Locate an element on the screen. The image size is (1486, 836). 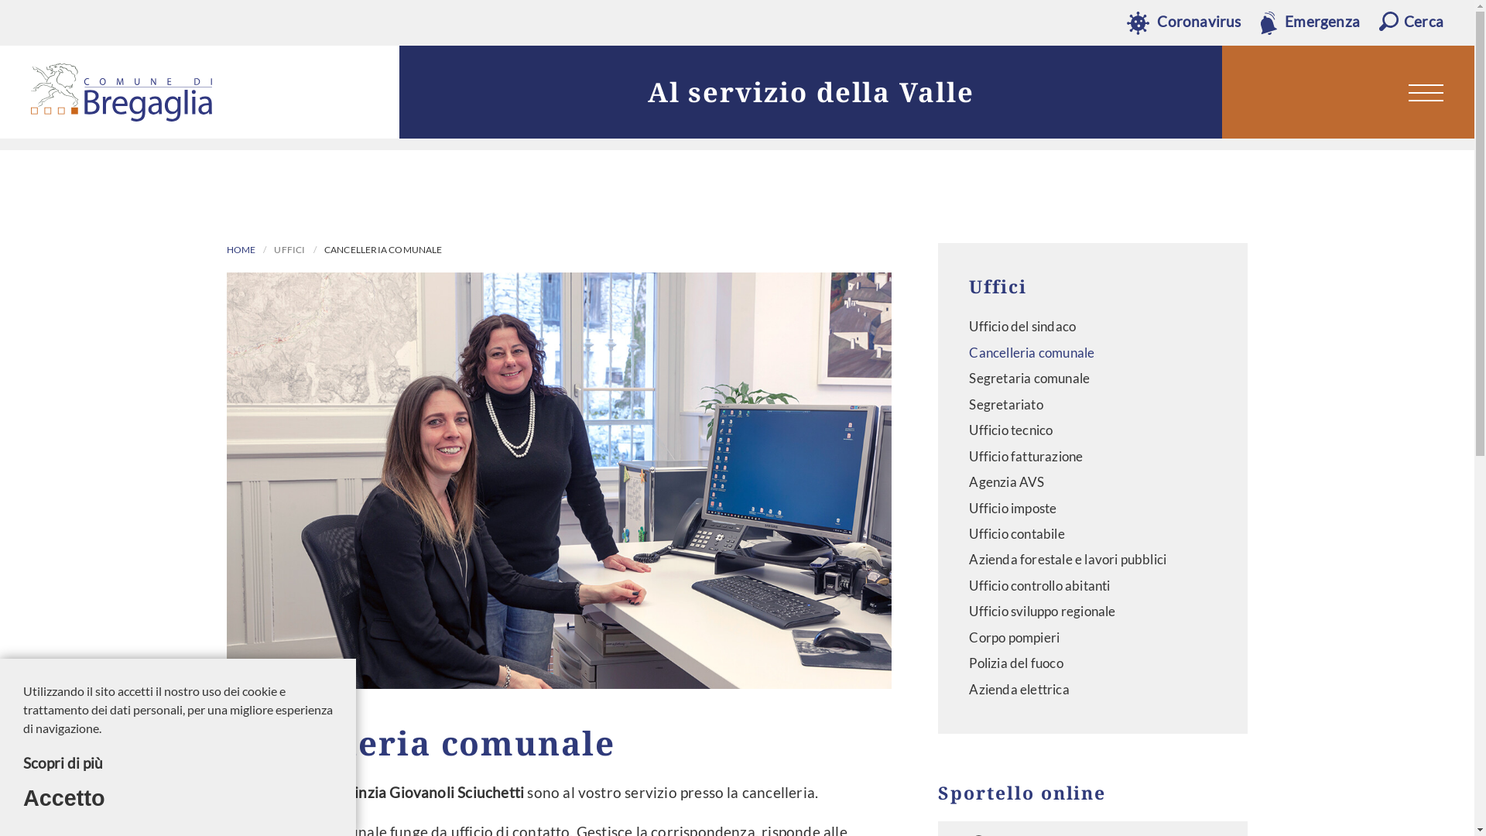
Accetto is located at coordinates (64, 799).